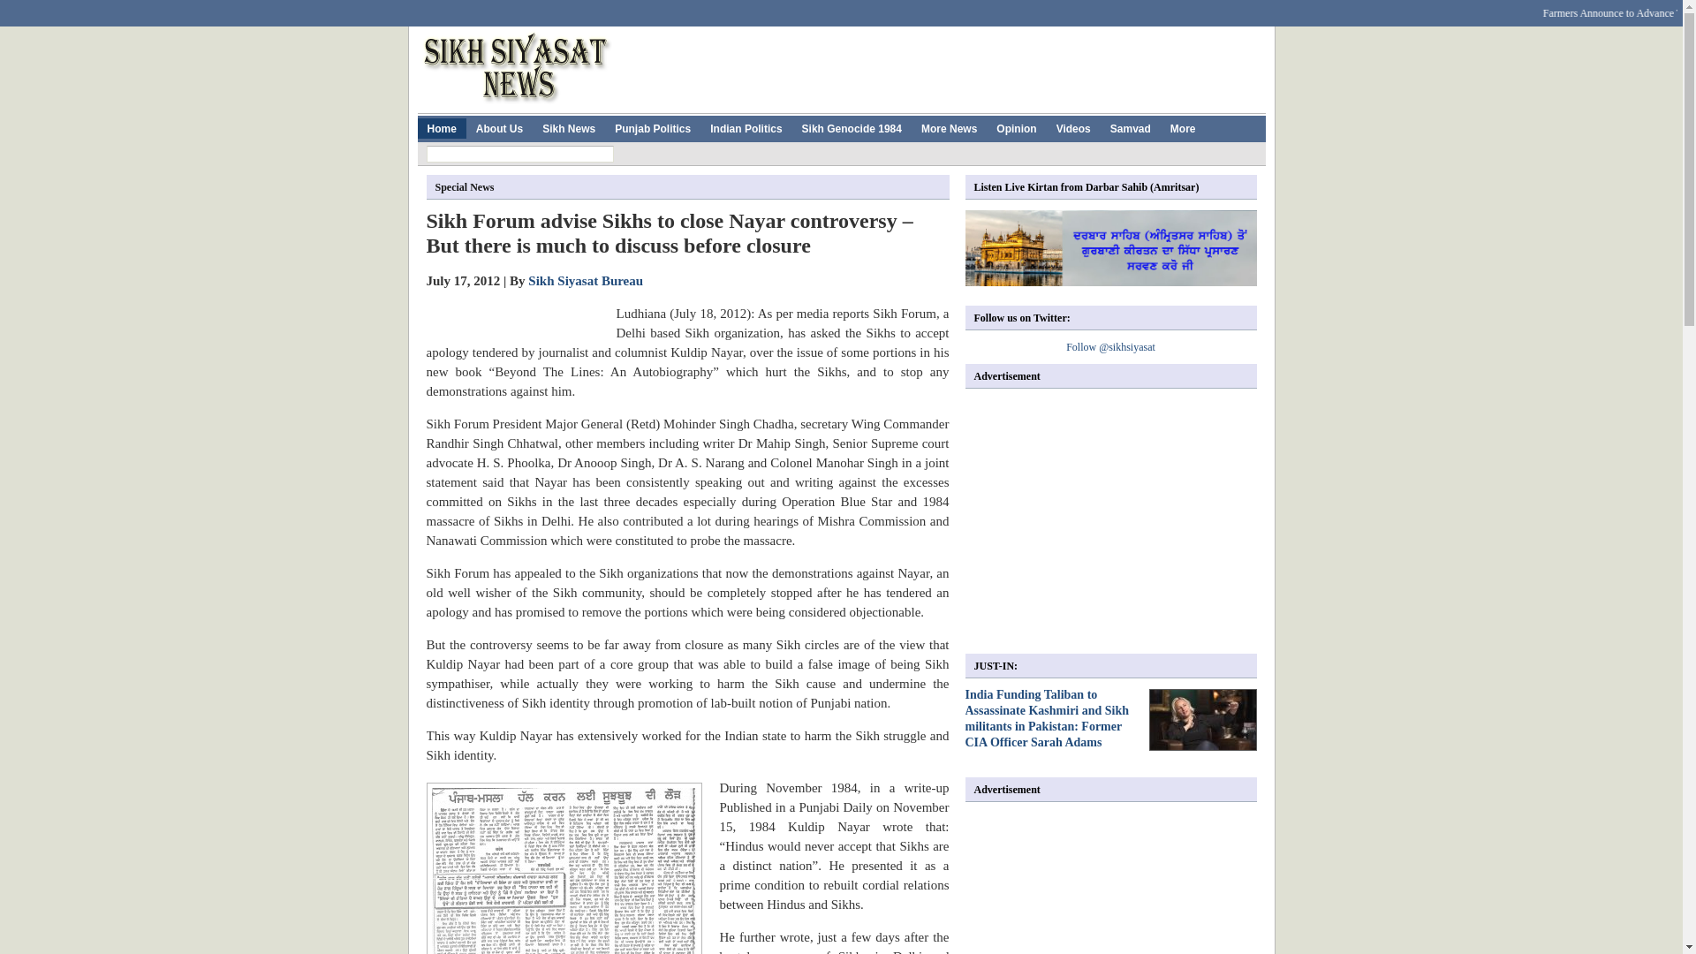 The image size is (1696, 954). Describe the element at coordinates (746, 127) in the screenshot. I see `Indian Politics` at that location.